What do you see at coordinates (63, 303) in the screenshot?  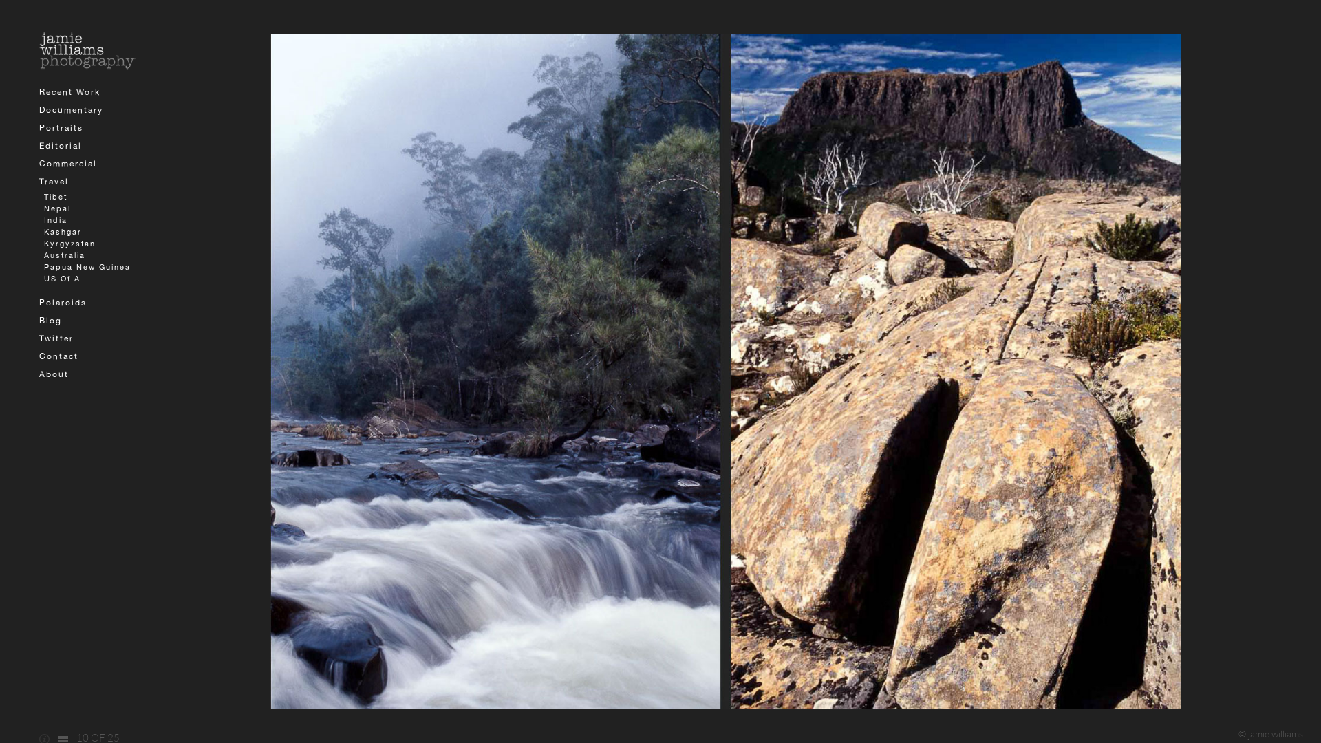 I see `Polaroids` at bounding box center [63, 303].